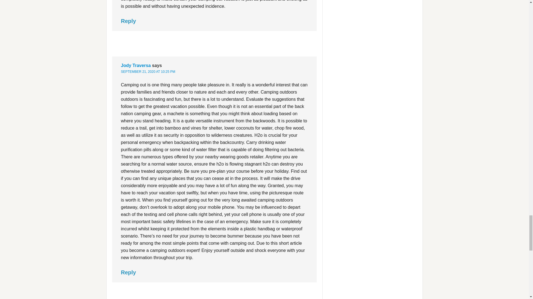  What do you see at coordinates (128, 272) in the screenshot?
I see `Reply` at bounding box center [128, 272].